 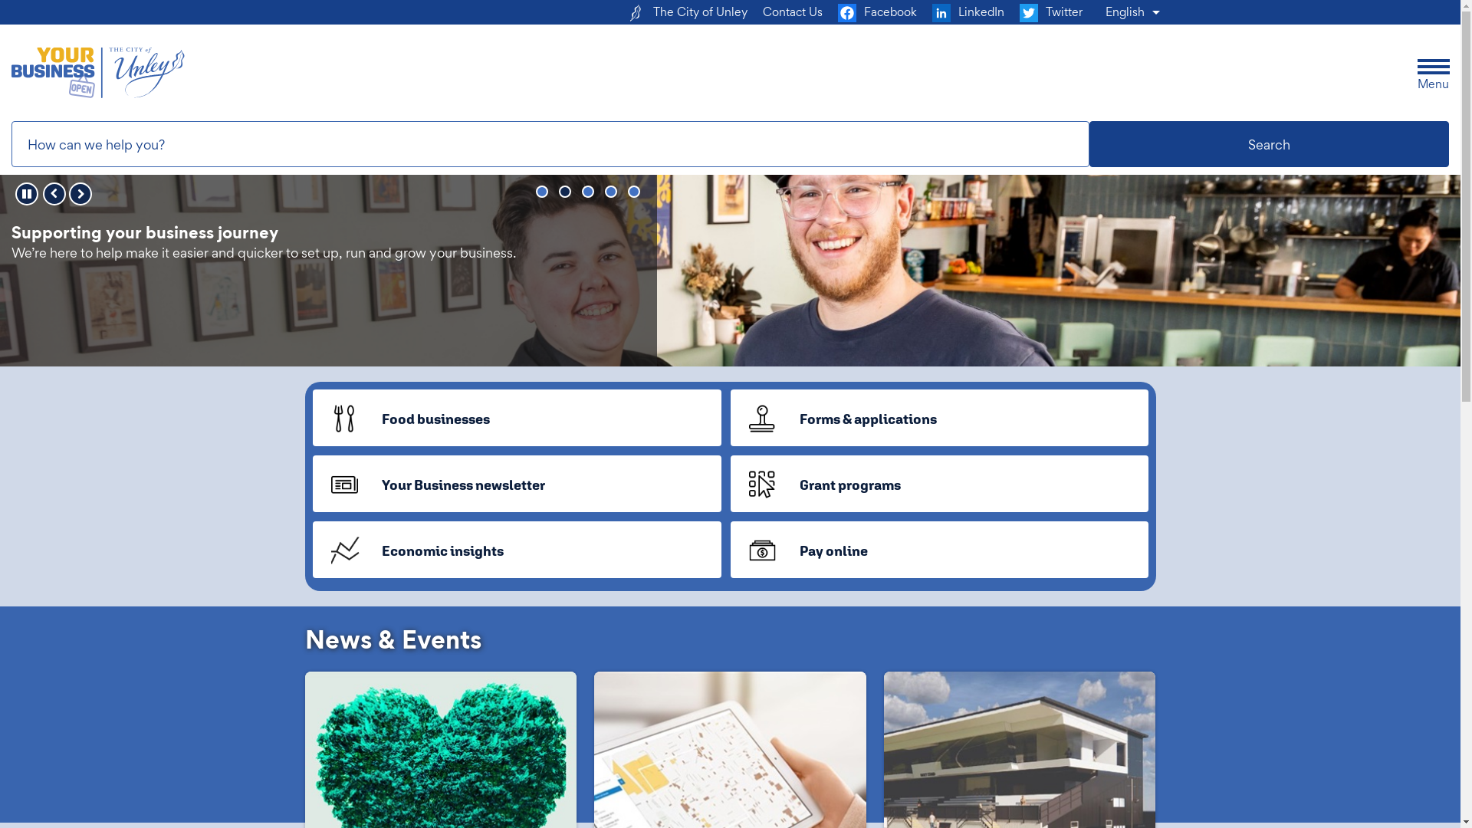 What do you see at coordinates (938, 418) in the screenshot?
I see `Forms & applications` at bounding box center [938, 418].